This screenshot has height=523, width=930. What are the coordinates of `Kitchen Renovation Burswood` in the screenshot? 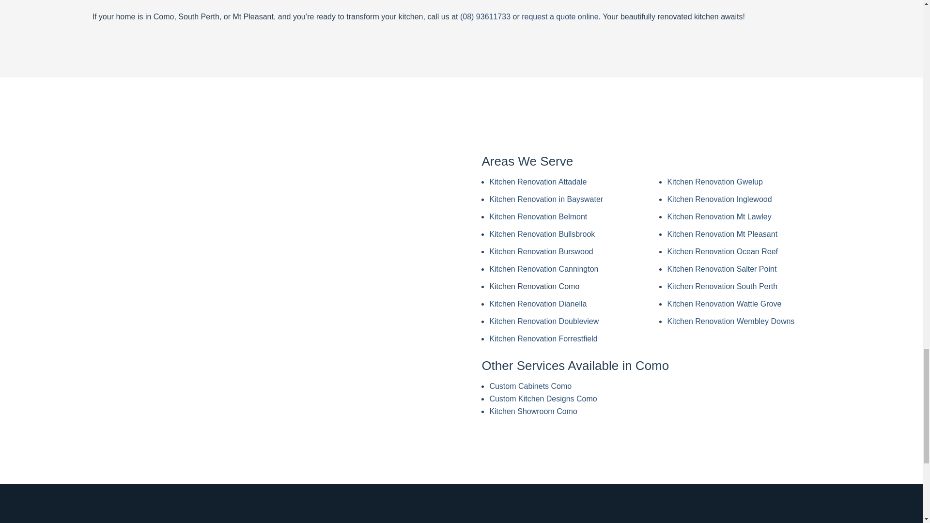 It's located at (541, 251).